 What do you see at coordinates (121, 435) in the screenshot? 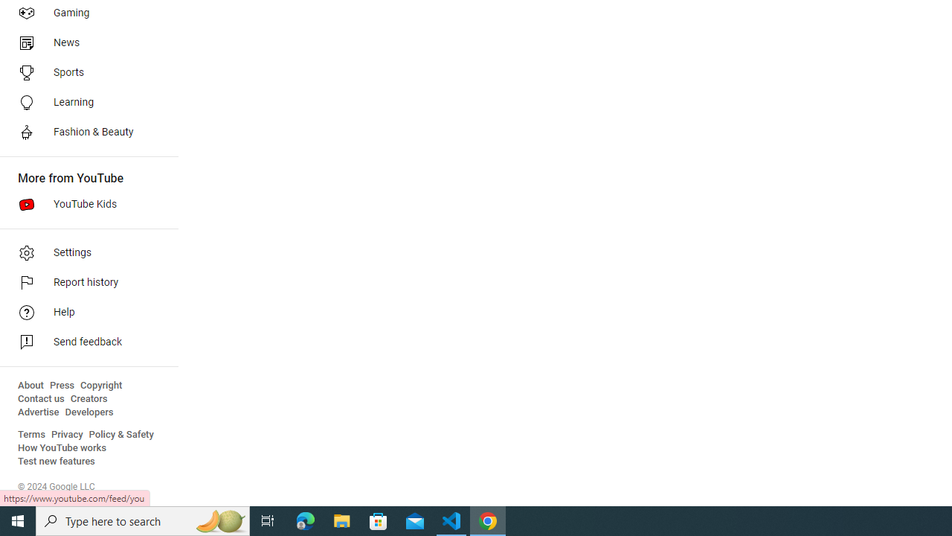
I see `Policy & Safety` at bounding box center [121, 435].